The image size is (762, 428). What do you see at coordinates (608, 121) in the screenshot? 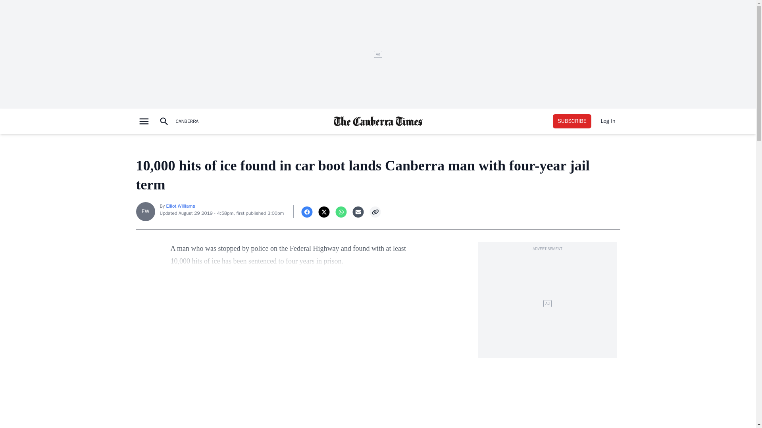
I see `Log In` at bounding box center [608, 121].